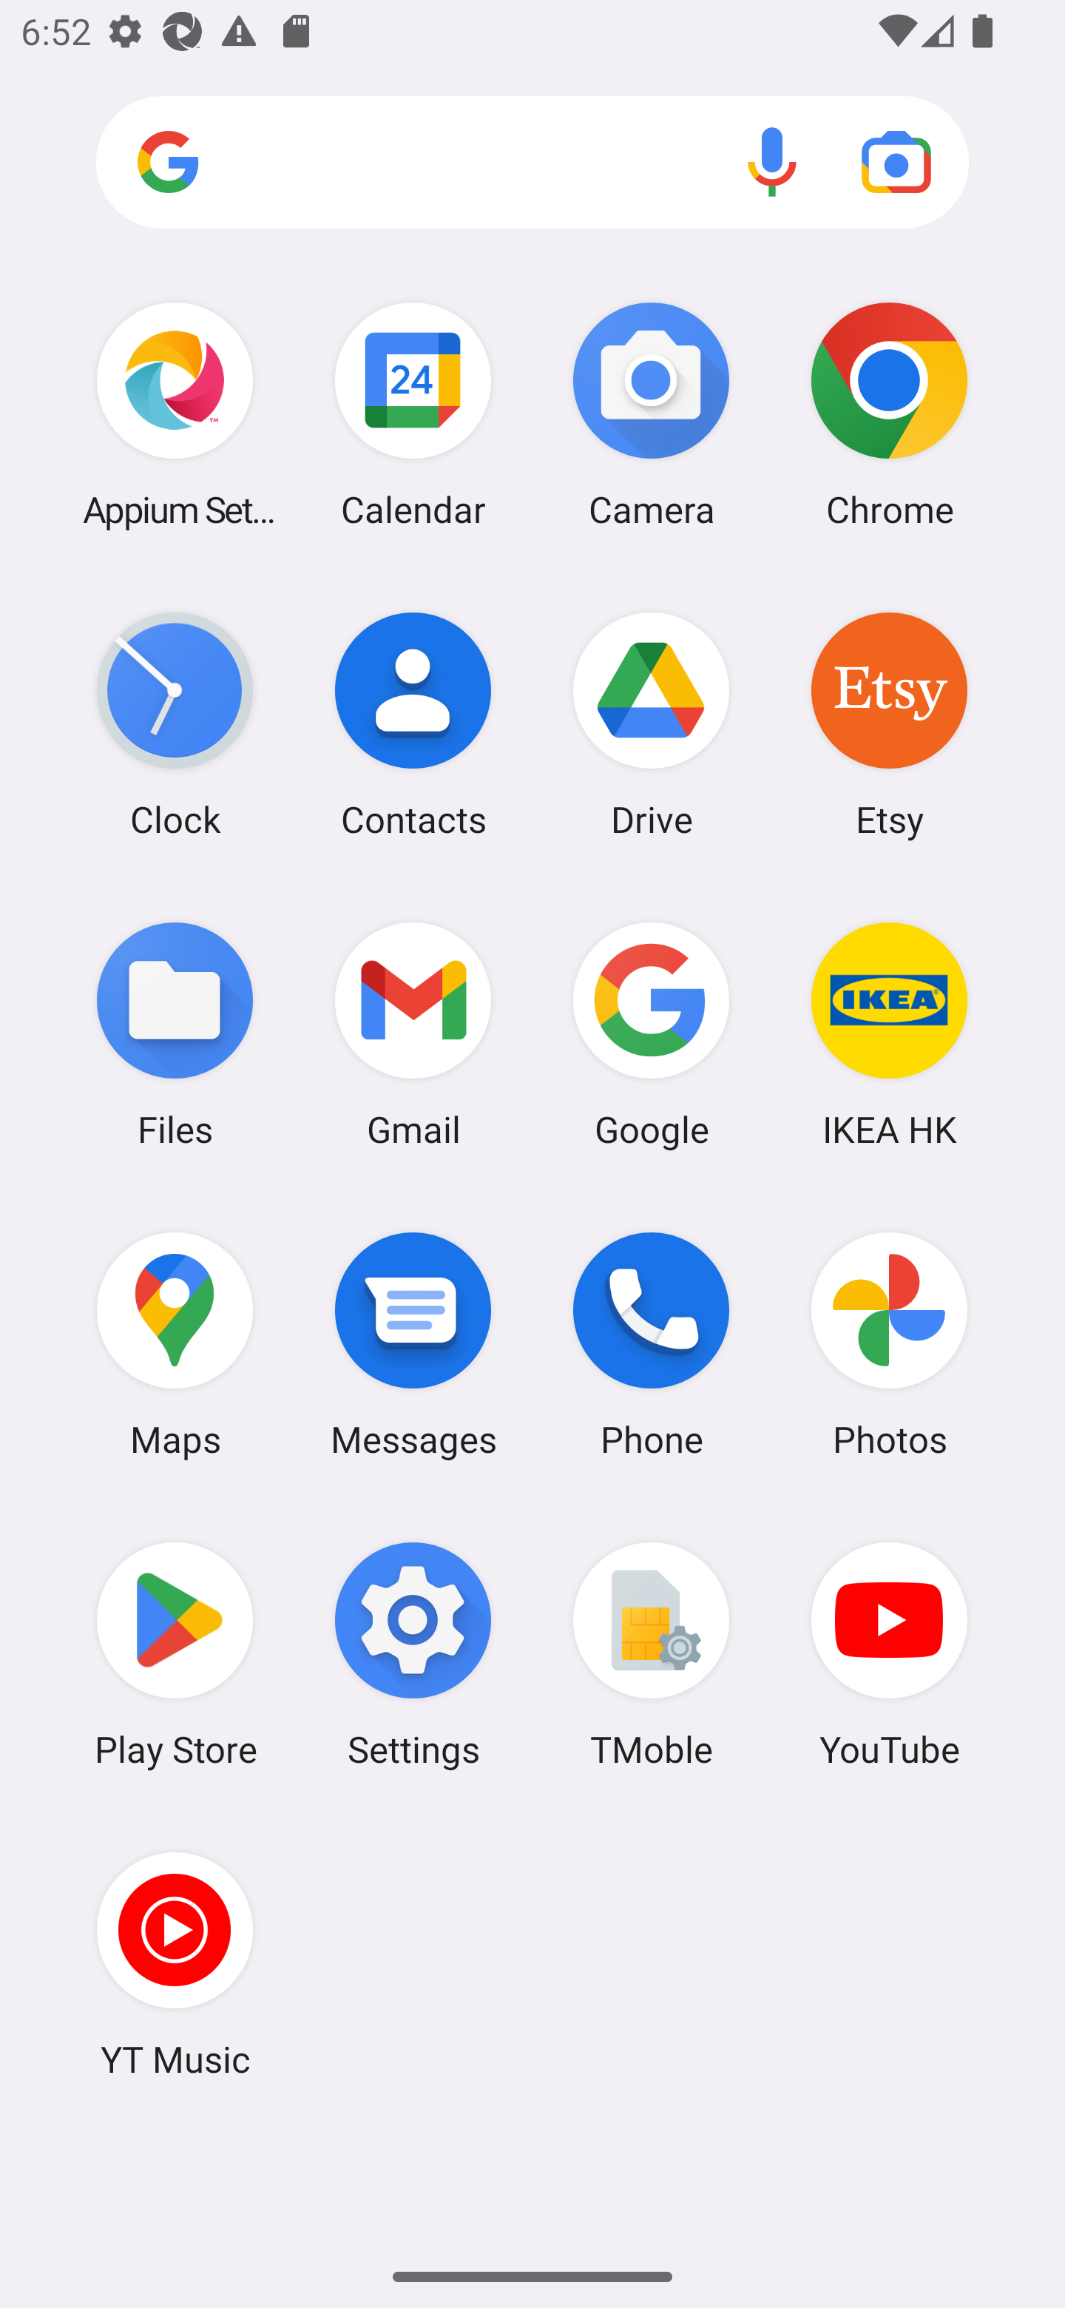 This screenshot has height=2308, width=1065. I want to click on Etsy, so click(889, 724).